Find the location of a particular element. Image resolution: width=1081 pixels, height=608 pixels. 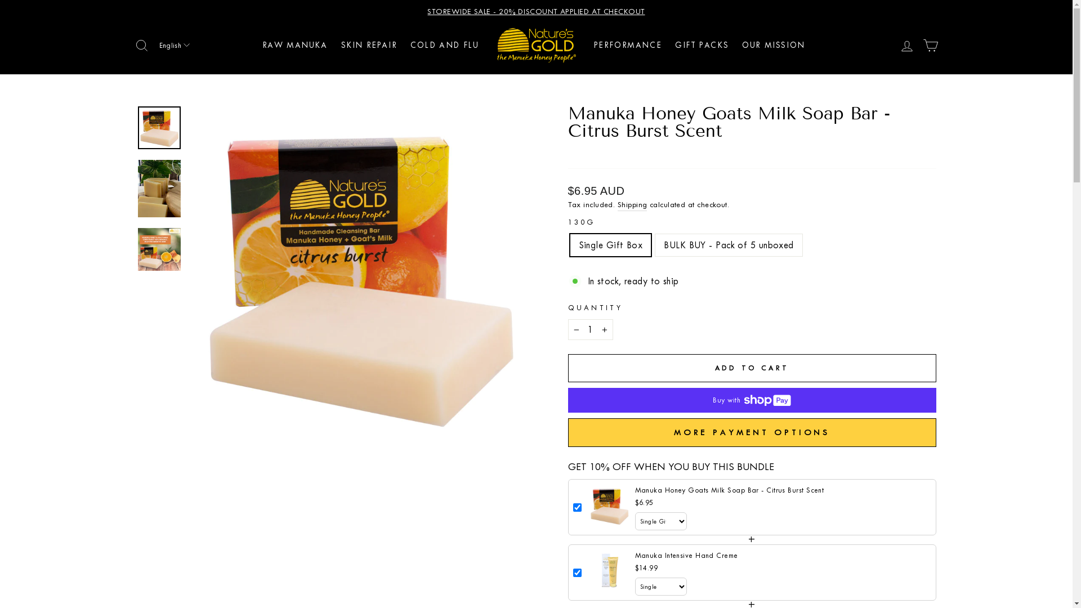

+ is located at coordinates (604, 330).